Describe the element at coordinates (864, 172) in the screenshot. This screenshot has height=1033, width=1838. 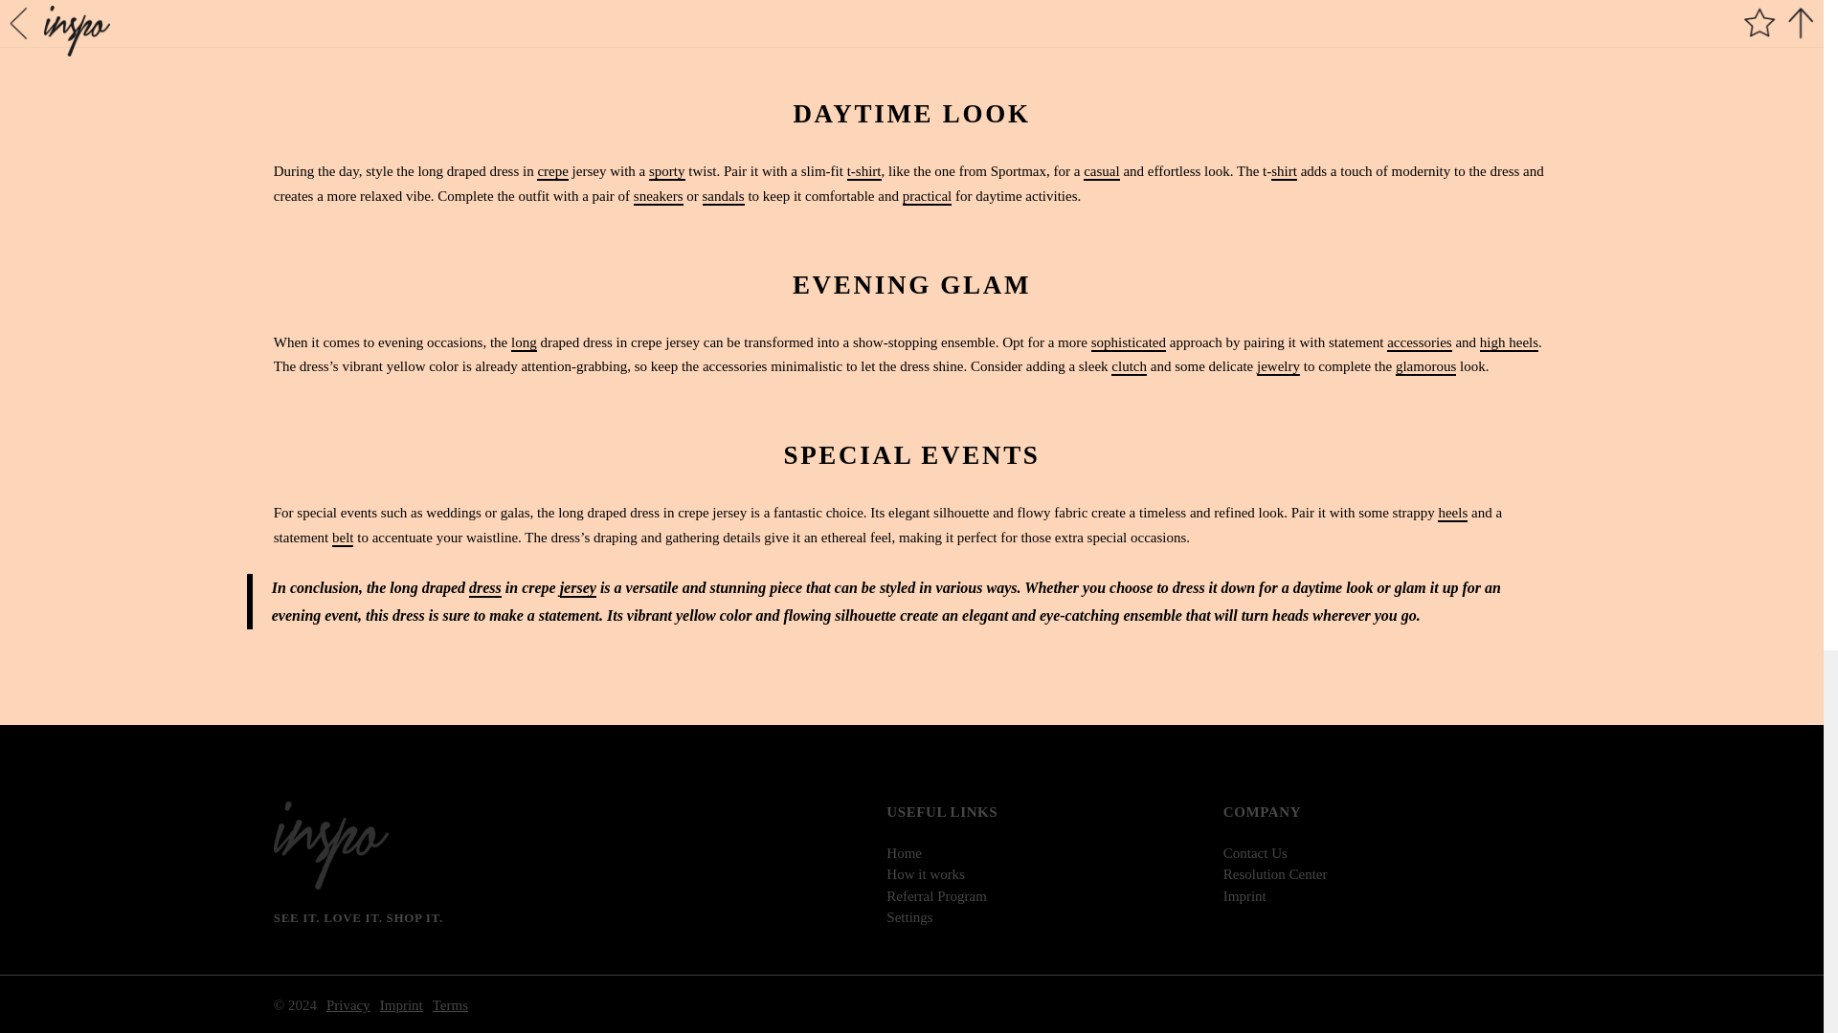
I see `t-shirt` at that location.